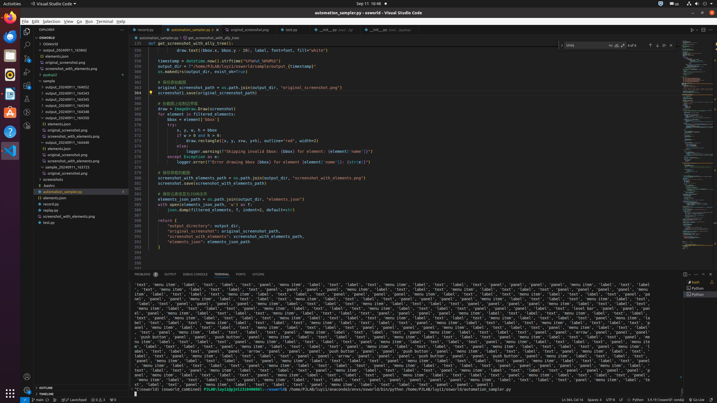 This screenshot has width=717, height=403. I want to click on test.py, so click(294, 30).